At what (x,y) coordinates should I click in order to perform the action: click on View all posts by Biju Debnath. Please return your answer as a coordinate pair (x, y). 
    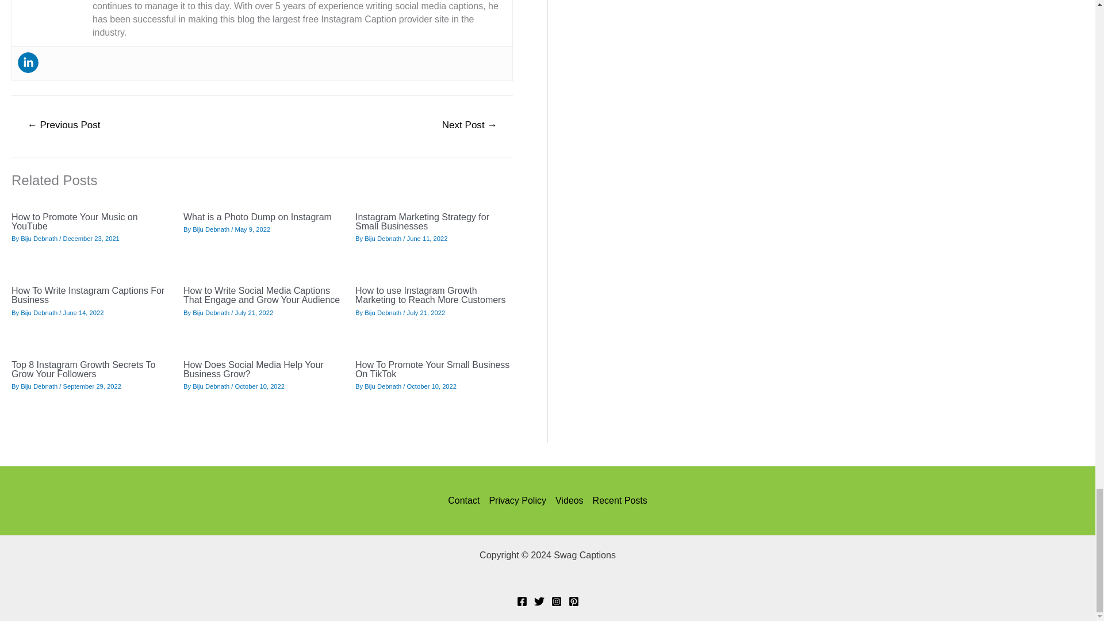
    Looking at the image, I should click on (383, 239).